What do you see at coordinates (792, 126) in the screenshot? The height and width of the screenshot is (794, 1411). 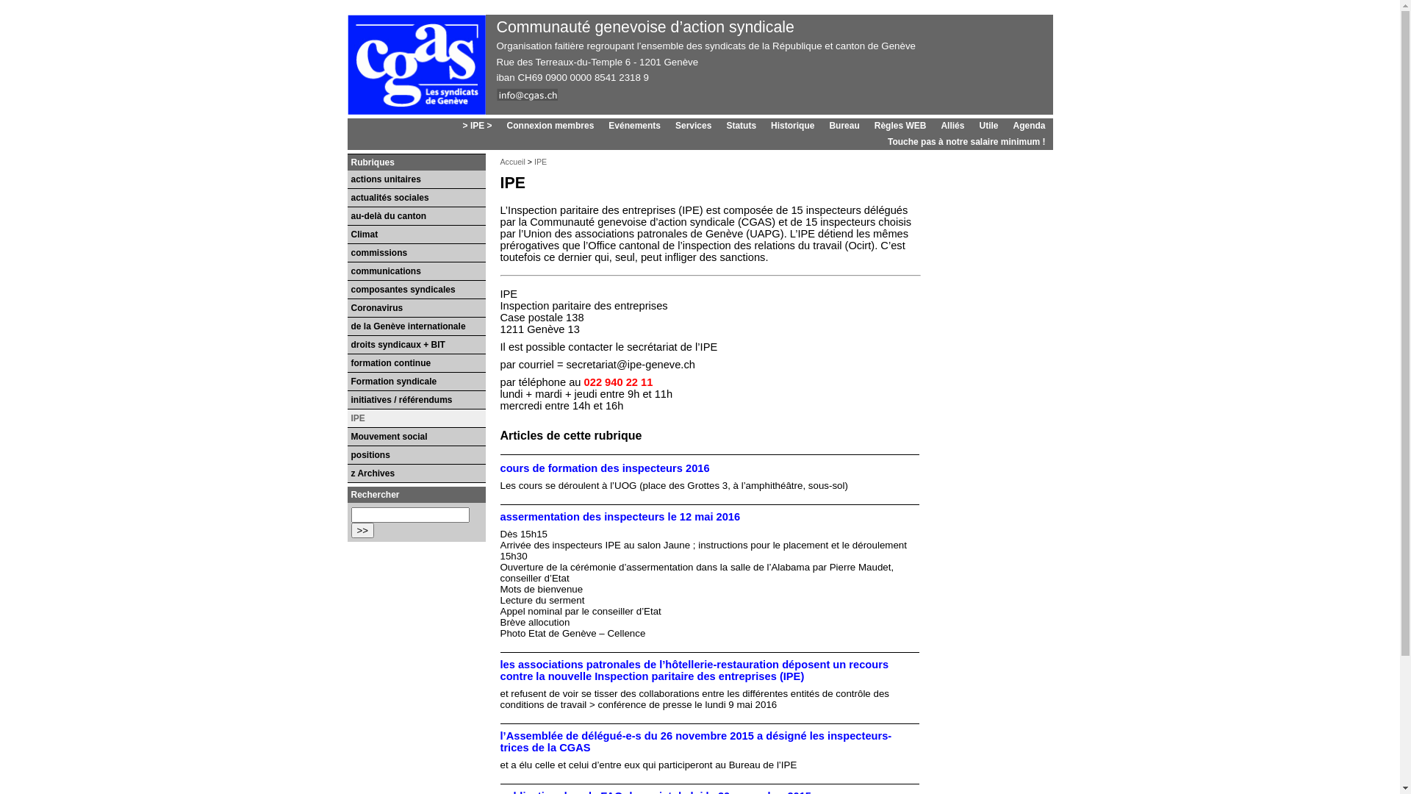 I see `Historique` at bounding box center [792, 126].